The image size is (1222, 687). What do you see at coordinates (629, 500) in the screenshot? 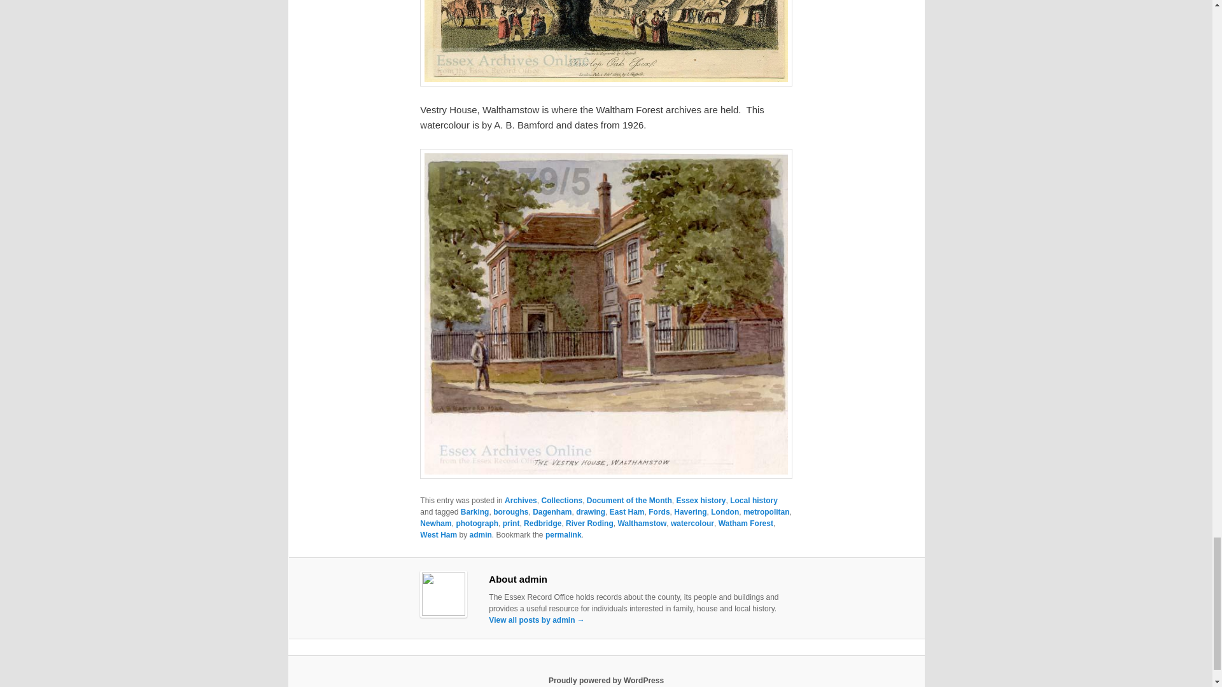
I see `Document of the Month` at bounding box center [629, 500].